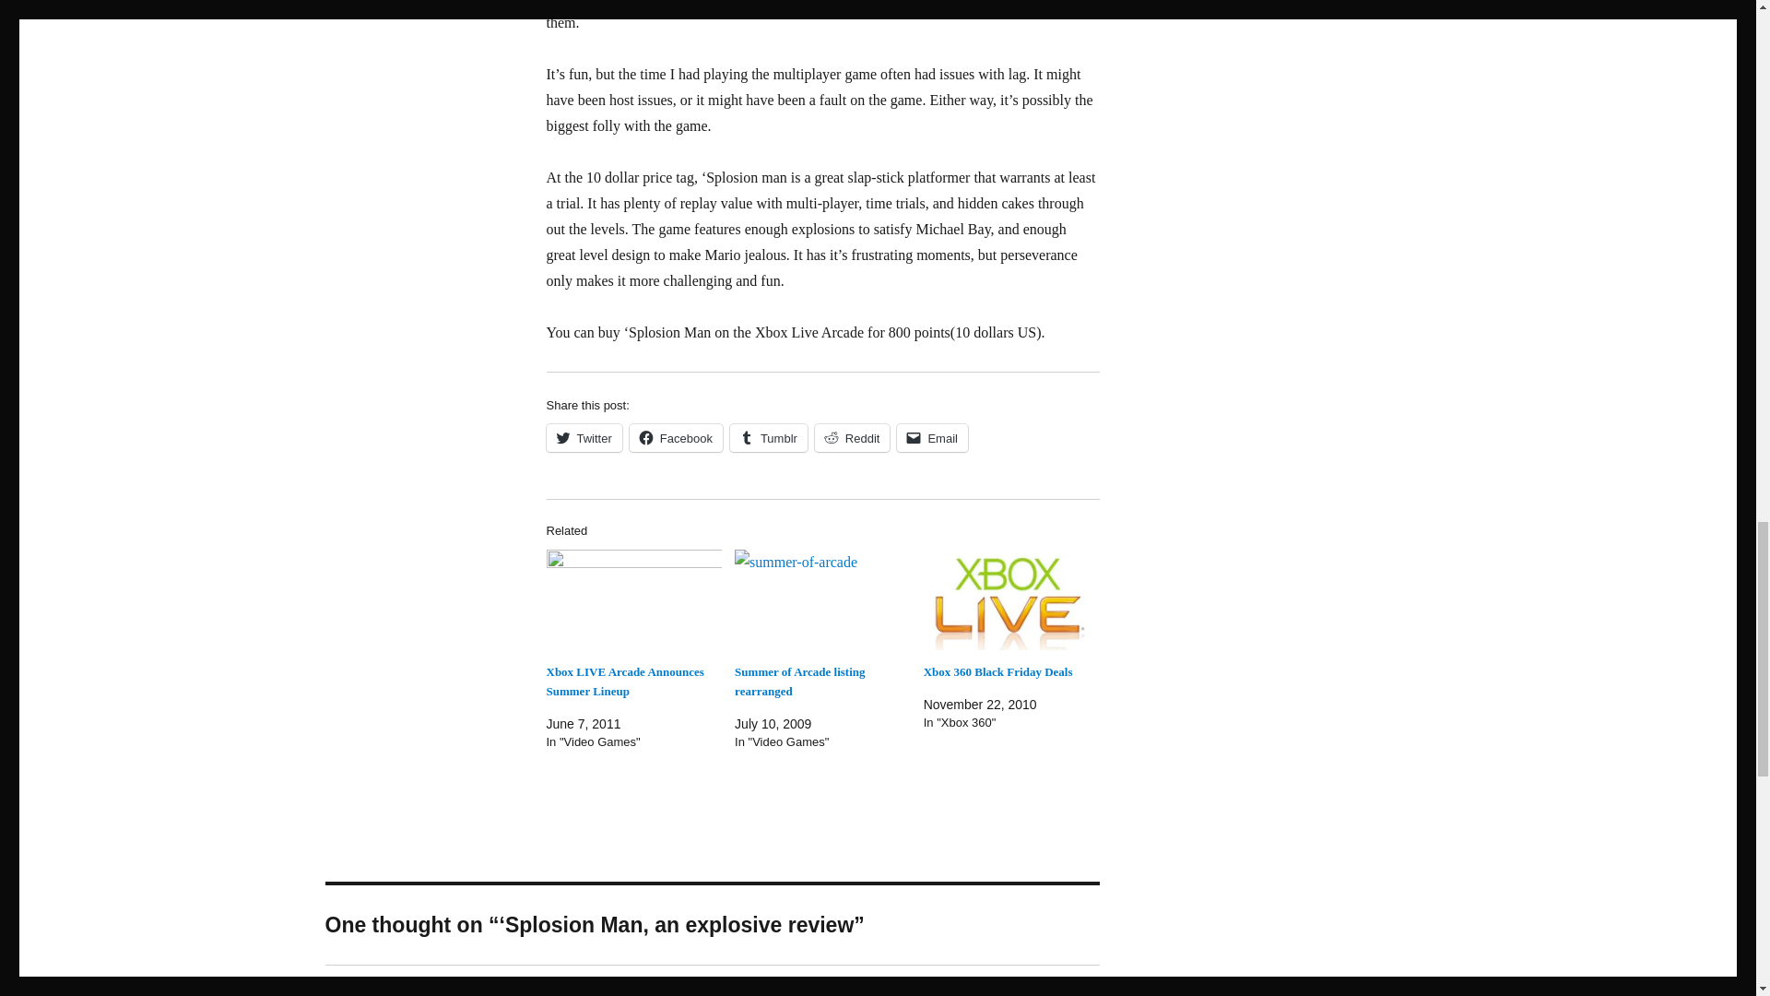  What do you see at coordinates (633, 599) in the screenshot?
I see `Xbox LIVE Arcade Announces Summer Lineup` at bounding box center [633, 599].